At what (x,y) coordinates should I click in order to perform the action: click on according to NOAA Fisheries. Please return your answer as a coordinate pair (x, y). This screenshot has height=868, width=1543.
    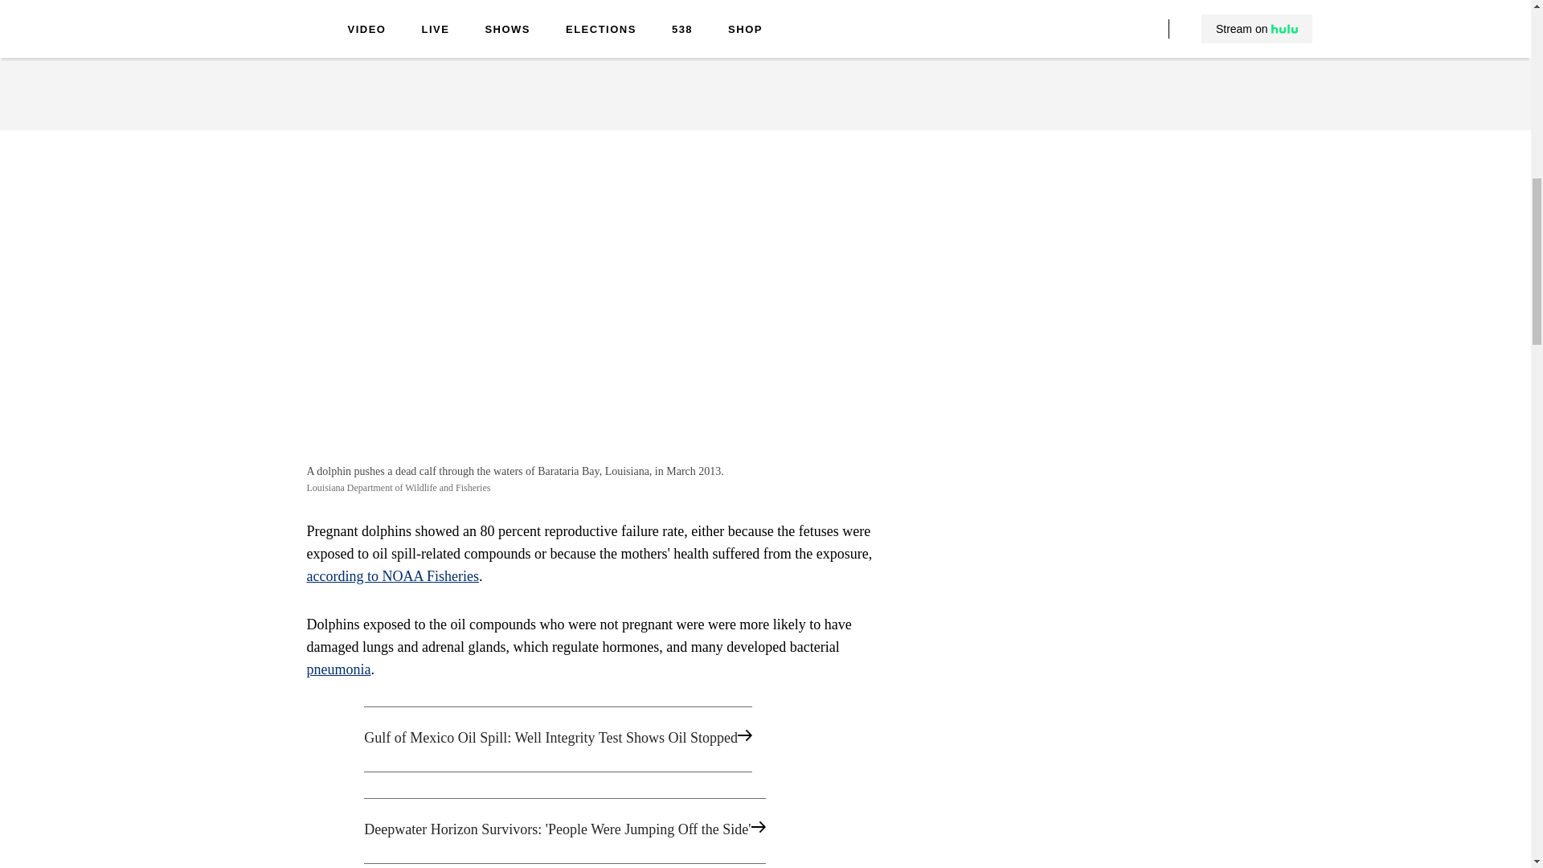
    Looking at the image, I should click on (392, 575).